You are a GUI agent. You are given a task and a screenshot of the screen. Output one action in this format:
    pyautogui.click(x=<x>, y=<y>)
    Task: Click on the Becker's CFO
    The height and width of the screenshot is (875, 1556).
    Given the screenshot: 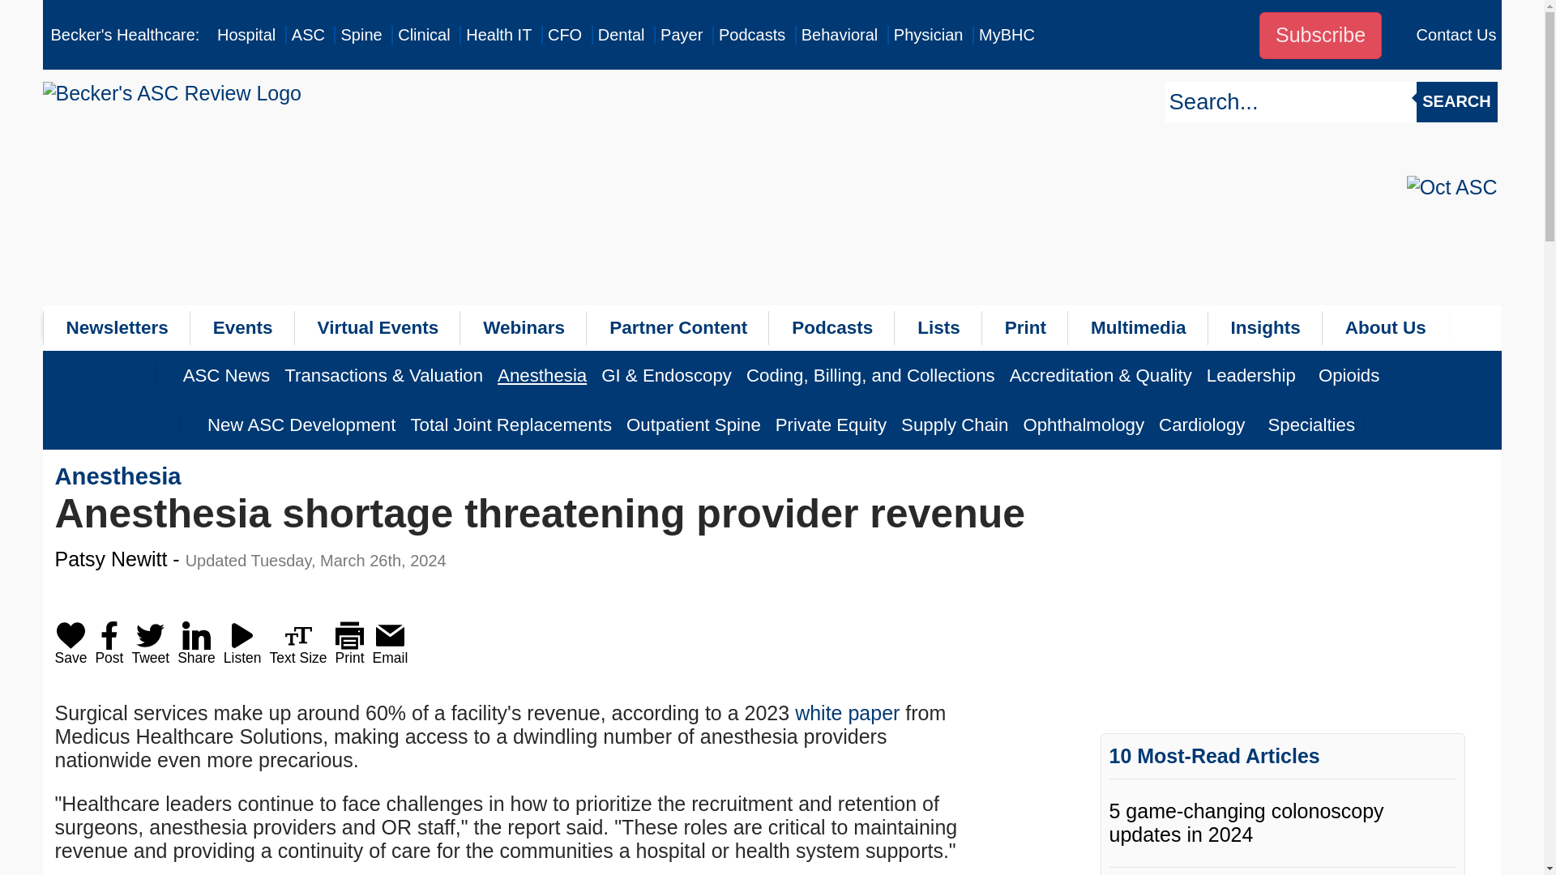 What is the action you would take?
    pyautogui.click(x=564, y=35)
    